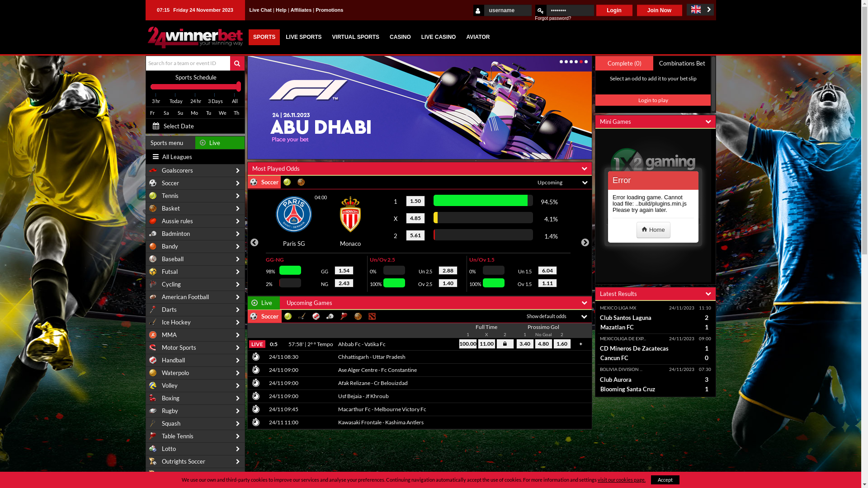 This screenshot has width=868, height=488. What do you see at coordinates (195, 373) in the screenshot?
I see `Waterpolo` at bounding box center [195, 373].